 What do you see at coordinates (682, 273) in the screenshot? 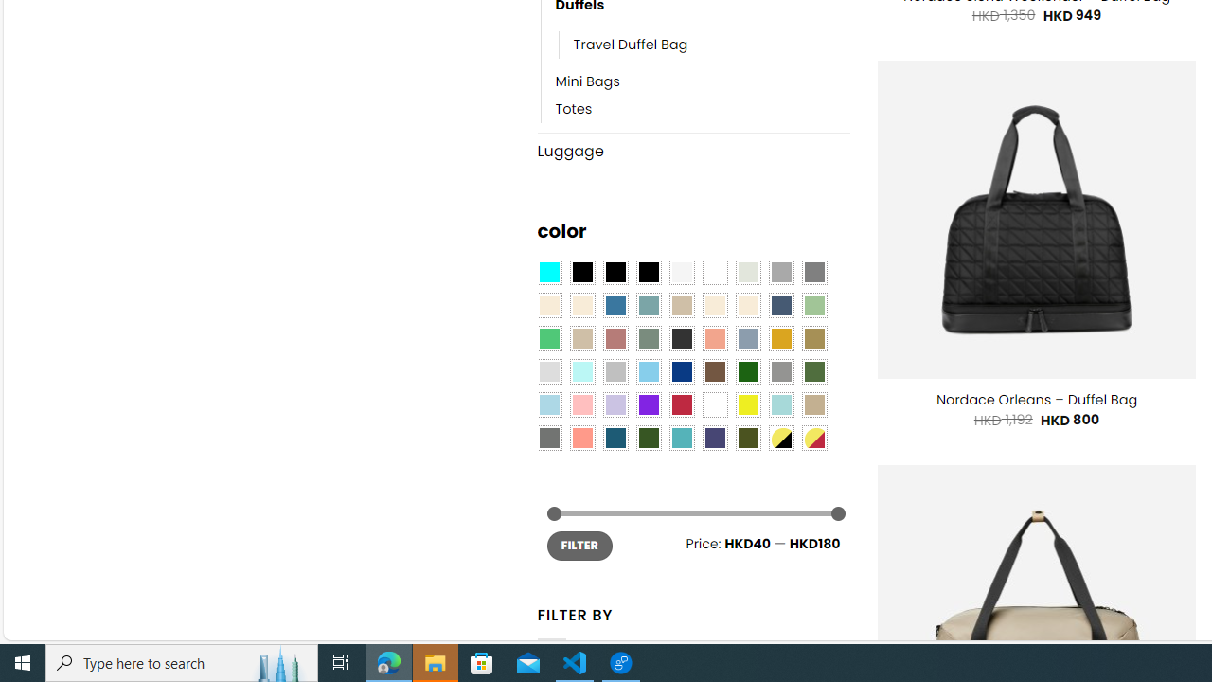
I see `Pearly White` at bounding box center [682, 273].